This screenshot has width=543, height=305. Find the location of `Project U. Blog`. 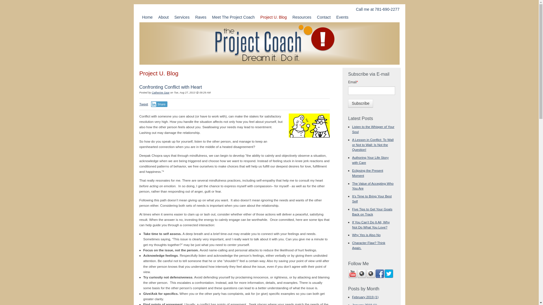

Project U. Blog is located at coordinates (273, 17).